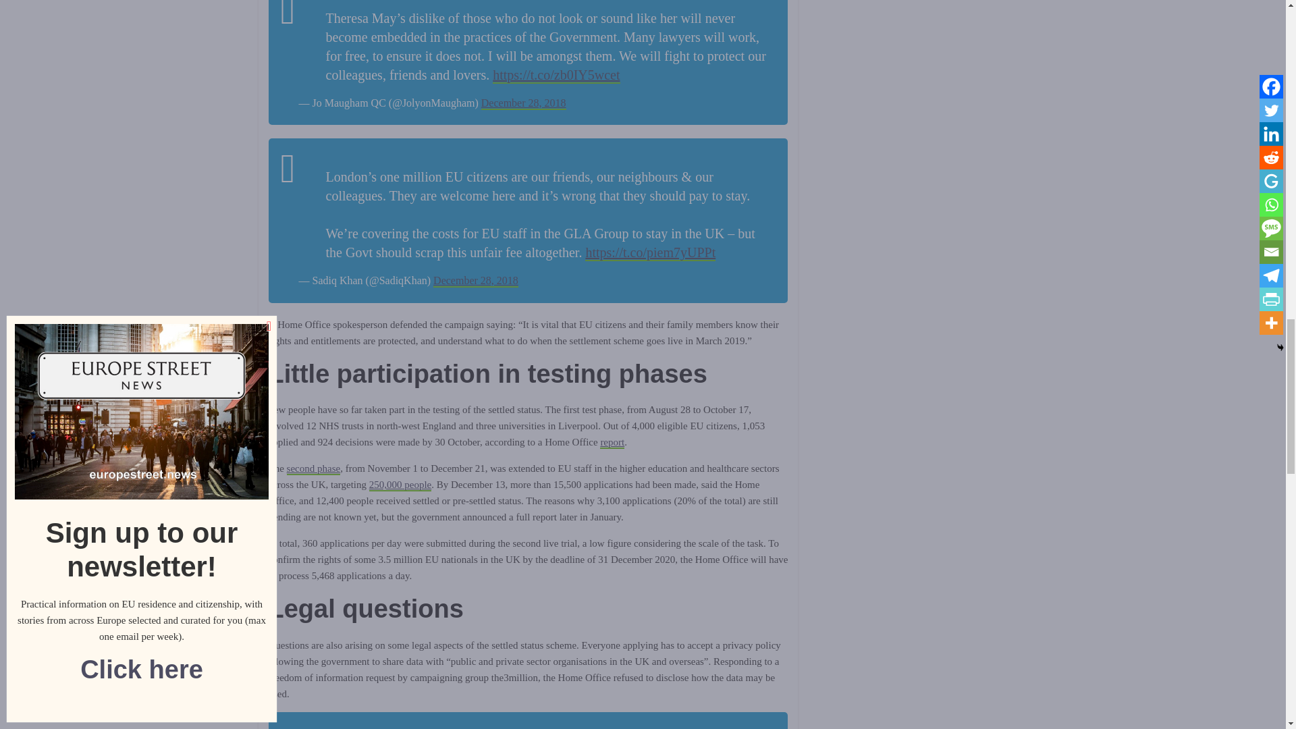  Describe the element at coordinates (524, 103) in the screenshot. I see `December 28, 2018` at that location.